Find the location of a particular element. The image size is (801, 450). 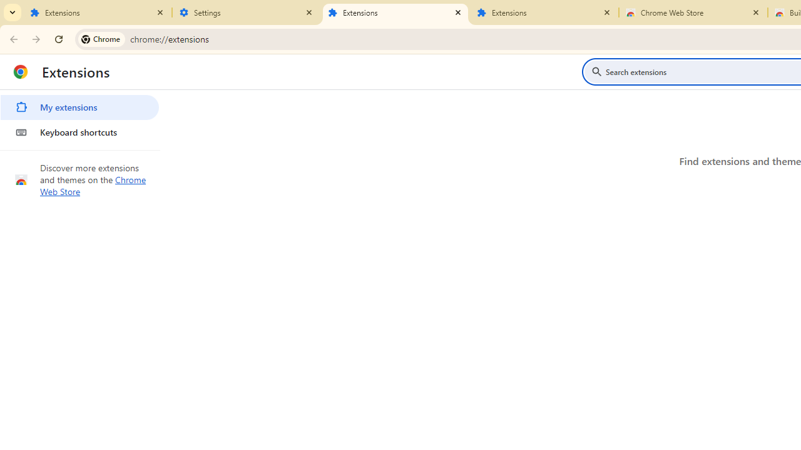

Extensions is located at coordinates (98, 12).